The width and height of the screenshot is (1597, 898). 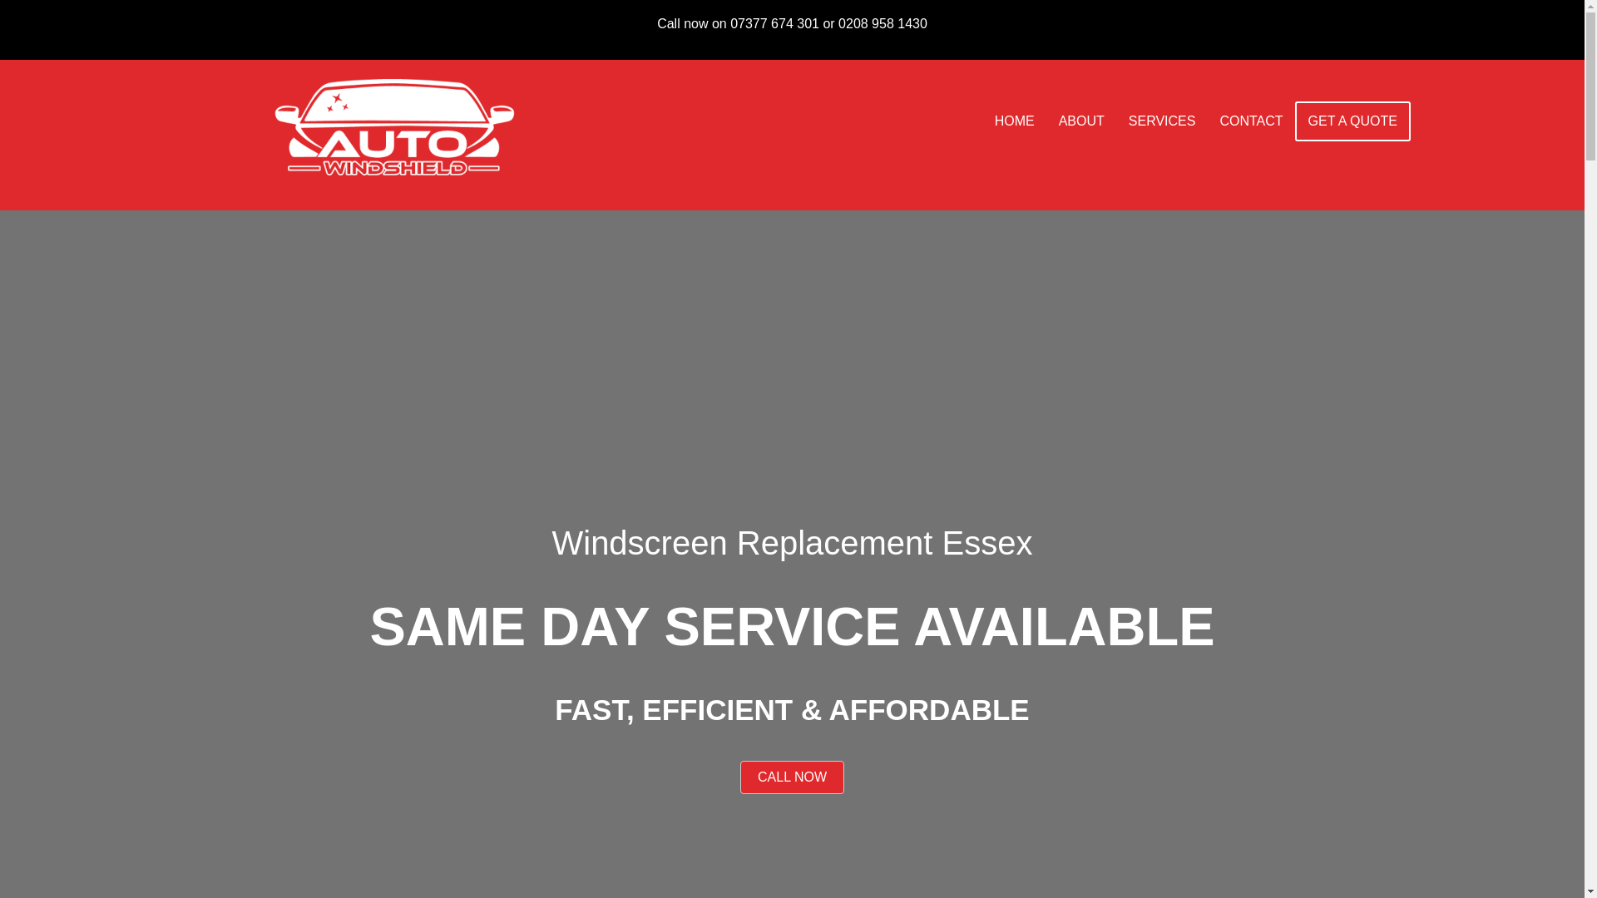 What do you see at coordinates (1352, 121) in the screenshot?
I see `GET A QUOTE` at bounding box center [1352, 121].